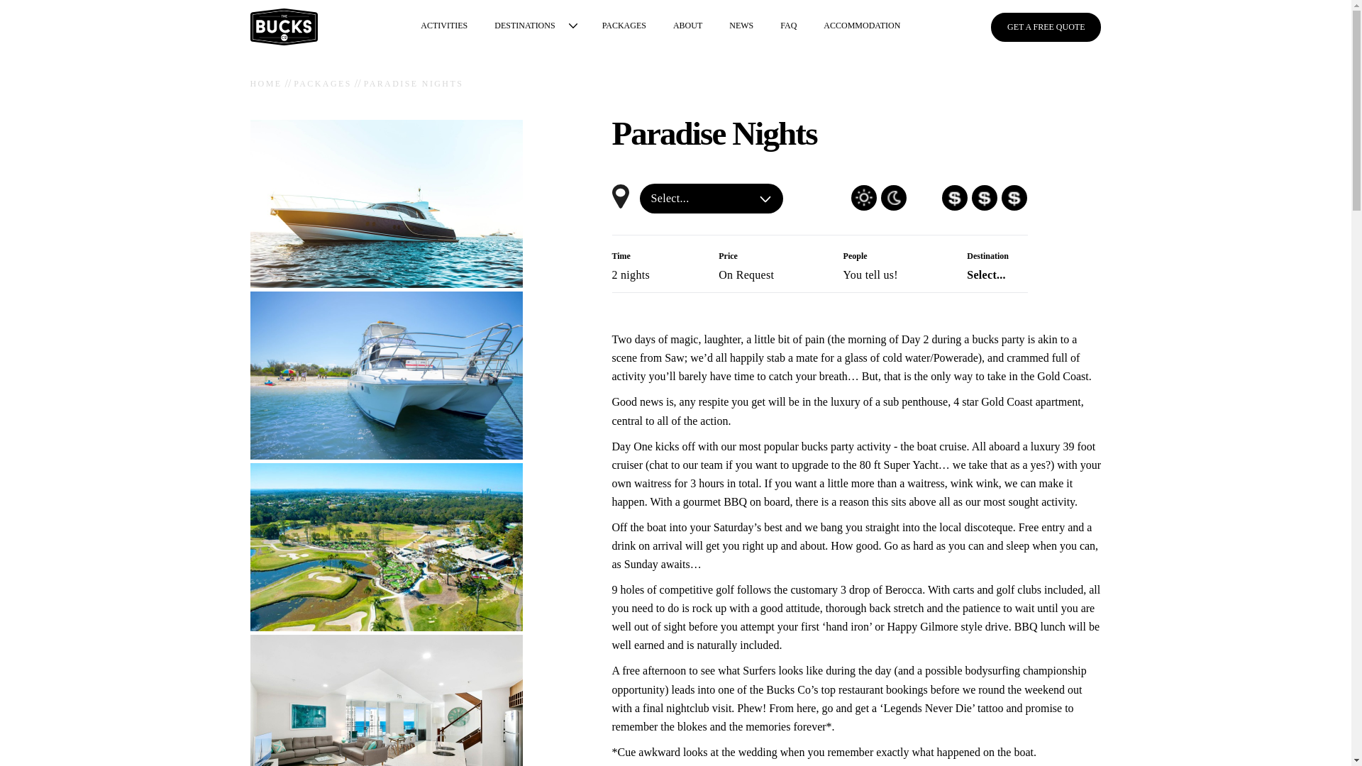 The height and width of the screenshot is (766, 1362). I want to click on About, so click(687, 27).